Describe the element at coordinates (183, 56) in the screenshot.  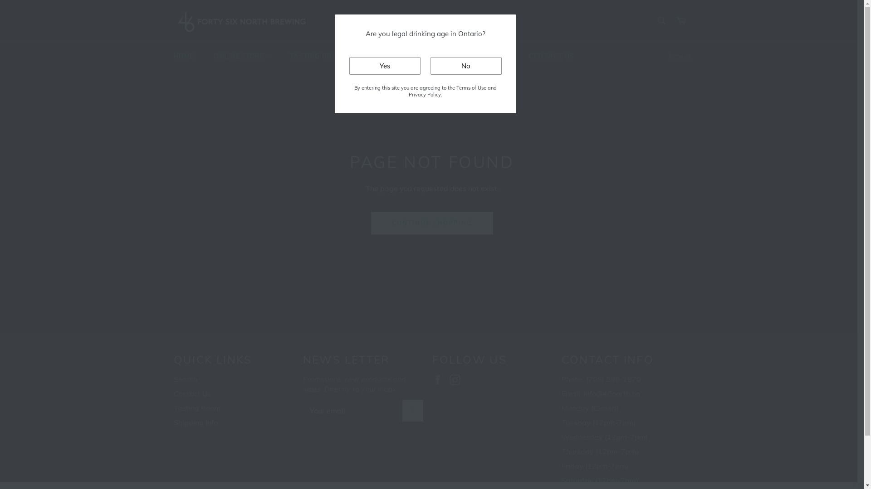
I see `HOME` at that location.